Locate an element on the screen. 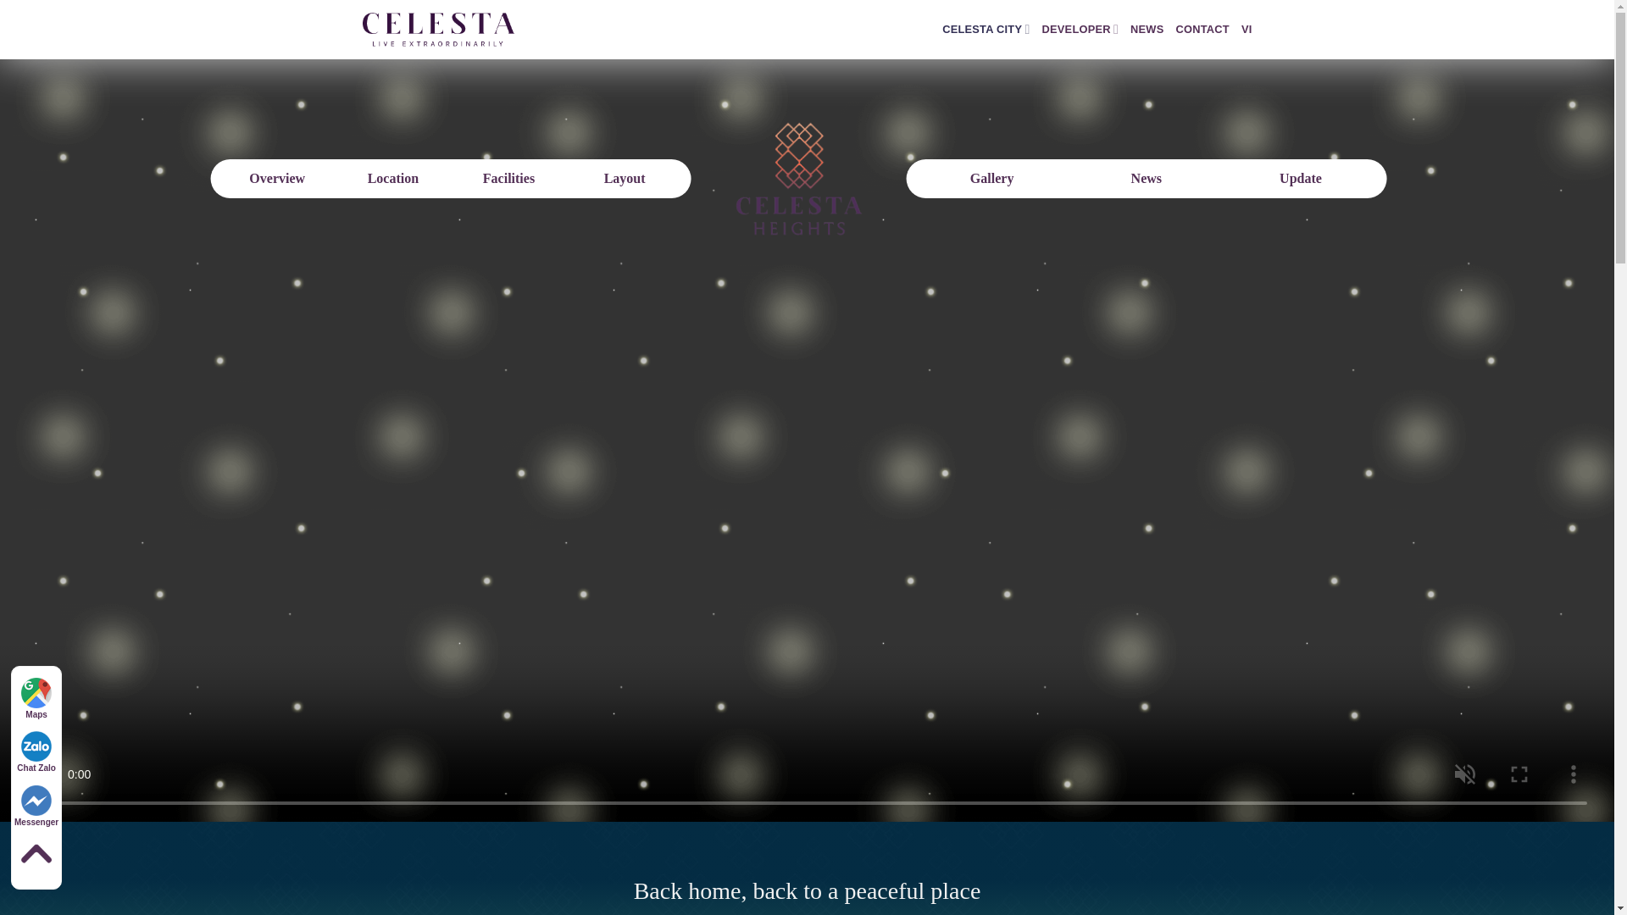  Update is located at coordinates (1300, 178).